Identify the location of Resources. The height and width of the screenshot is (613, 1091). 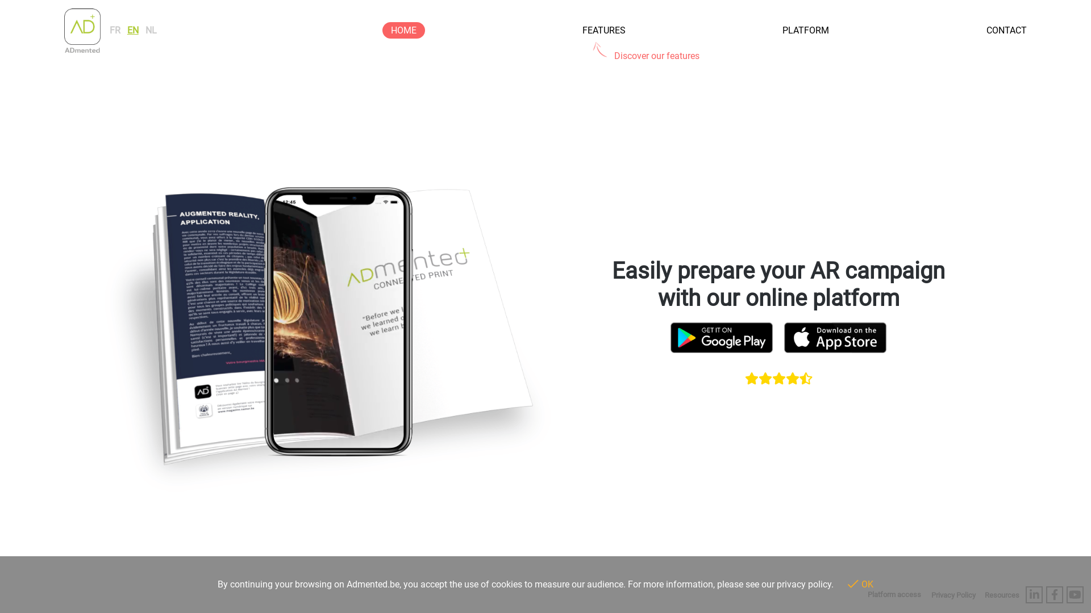
(1002, 595).